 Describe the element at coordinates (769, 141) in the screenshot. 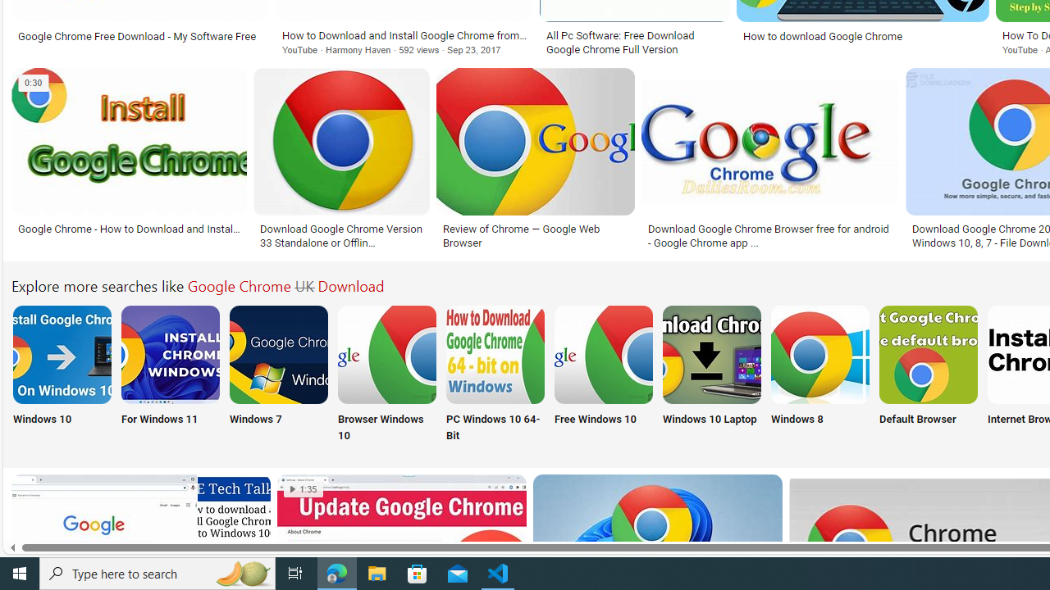

I see `Image result for Google Chrome UK Download` at that location.